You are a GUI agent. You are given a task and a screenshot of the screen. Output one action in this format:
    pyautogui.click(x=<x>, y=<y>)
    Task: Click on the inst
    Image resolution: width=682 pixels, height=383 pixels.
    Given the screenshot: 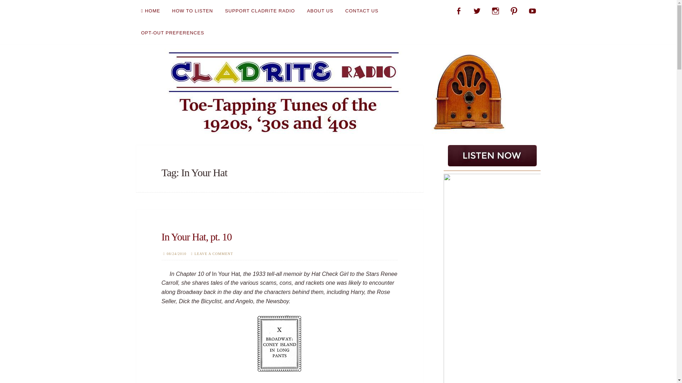 What is the action you would take?
    pyautogui.click(x=495, y=11)
    